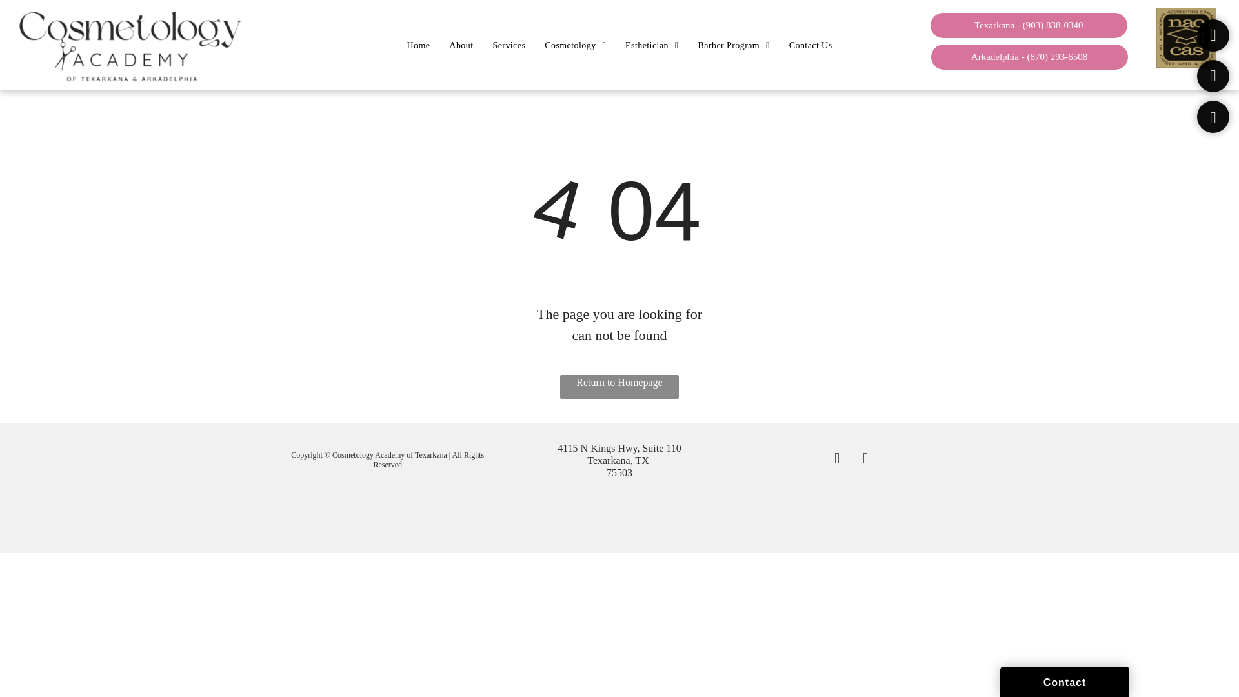 The width and height of the screenshot is (1239, 697). I want to click on About, so click(461, 45).